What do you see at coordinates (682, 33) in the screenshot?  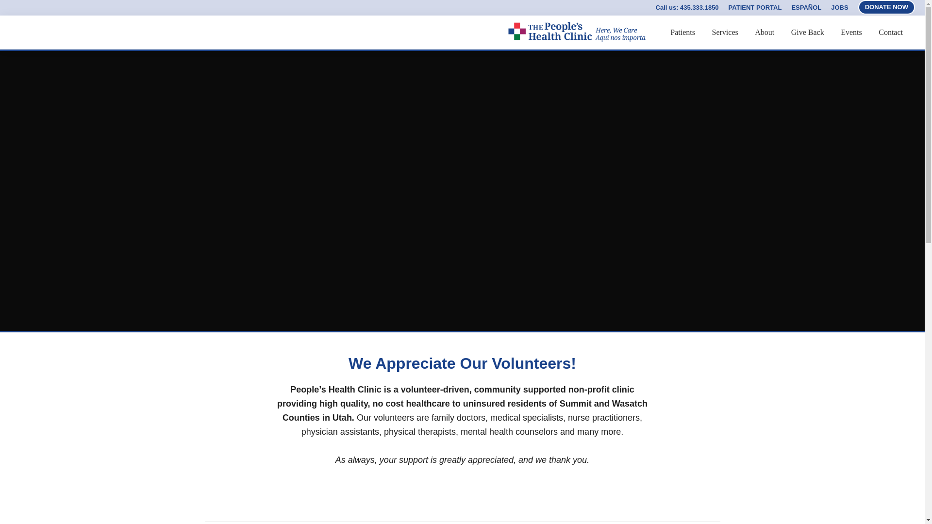 I see `Patients` at bounding box center [682, 33].